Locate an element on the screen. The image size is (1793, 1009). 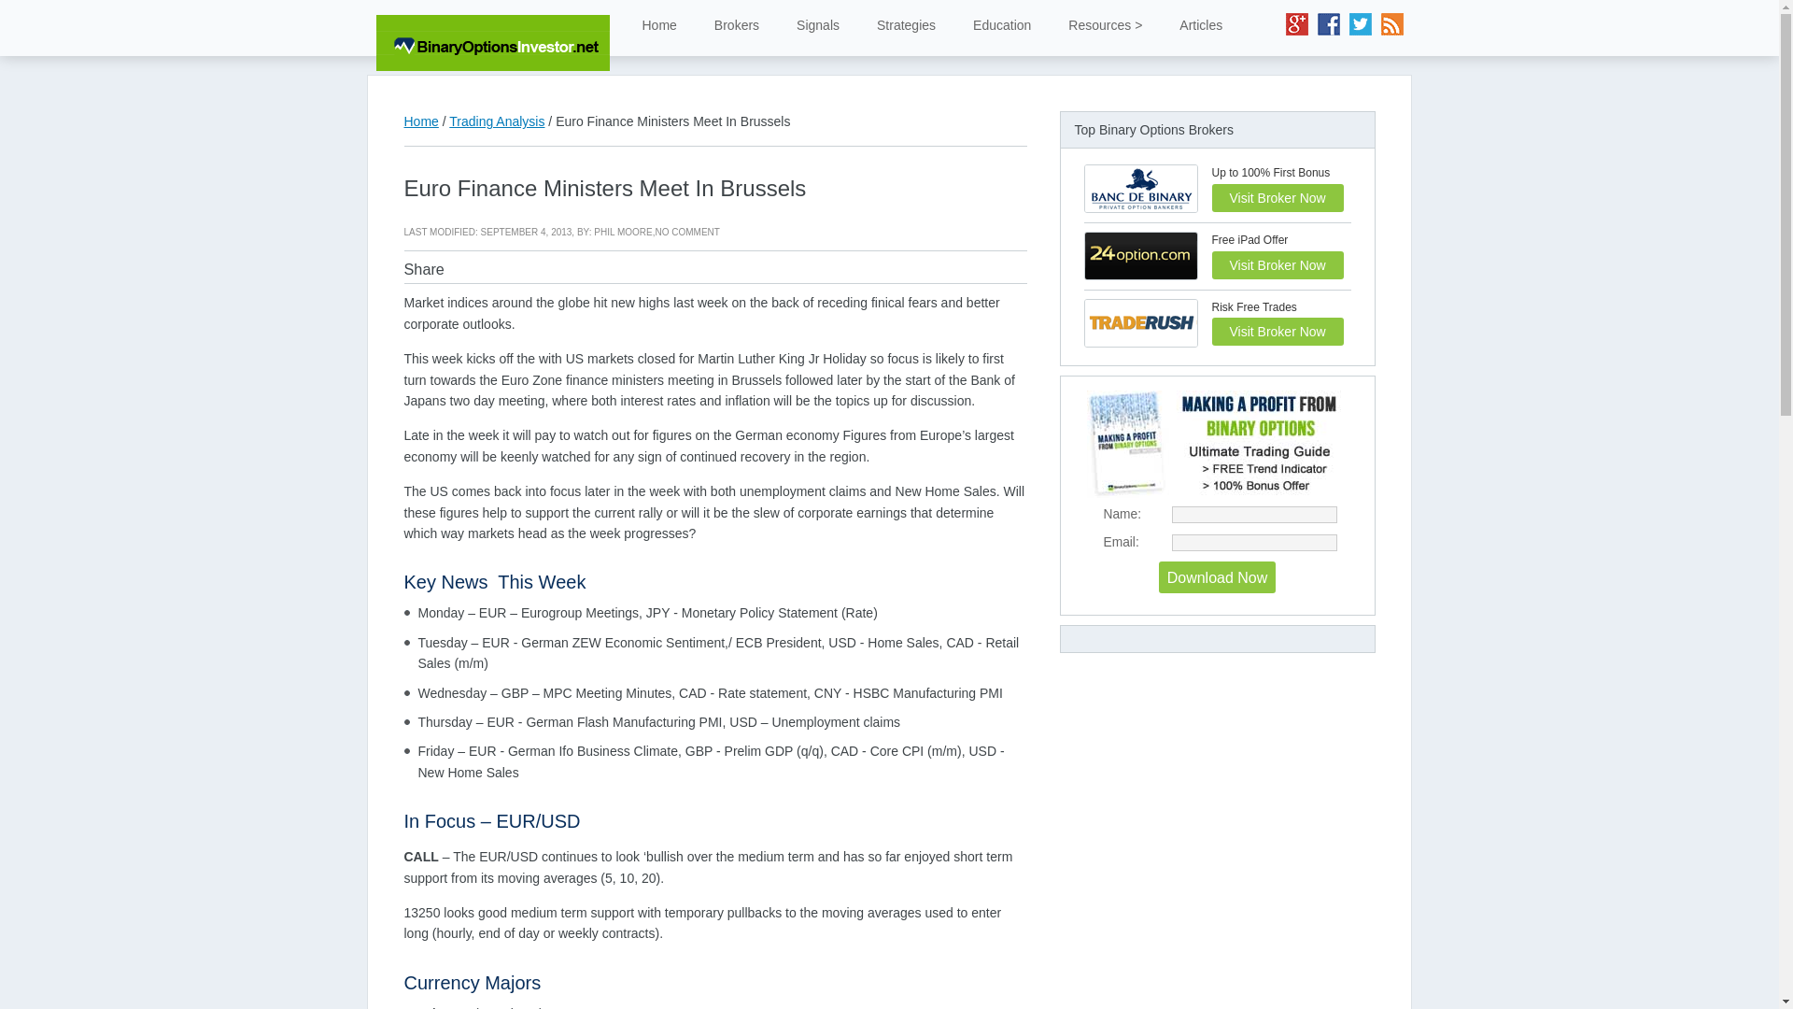
Facebook is located at coordinates (1328, 24).